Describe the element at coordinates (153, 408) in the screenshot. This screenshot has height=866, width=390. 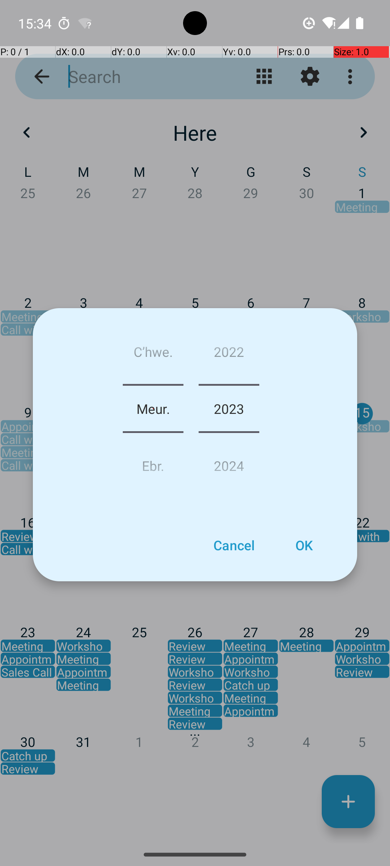
I see `Meur.` at that location.